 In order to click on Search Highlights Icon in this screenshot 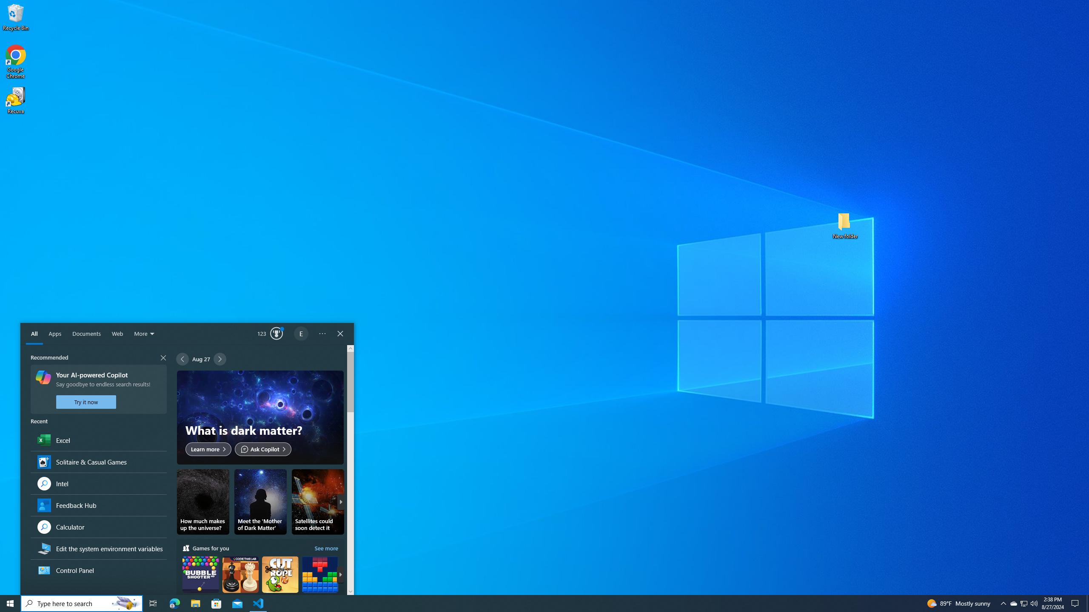, I will do `click(126, 603)`.